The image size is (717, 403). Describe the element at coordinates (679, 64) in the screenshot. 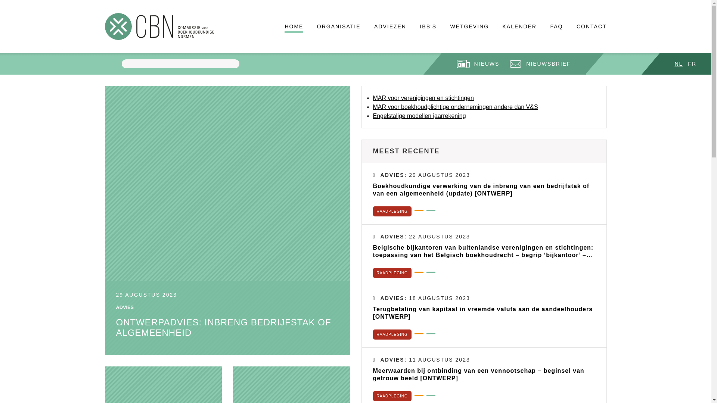

I see `NL` at that location.